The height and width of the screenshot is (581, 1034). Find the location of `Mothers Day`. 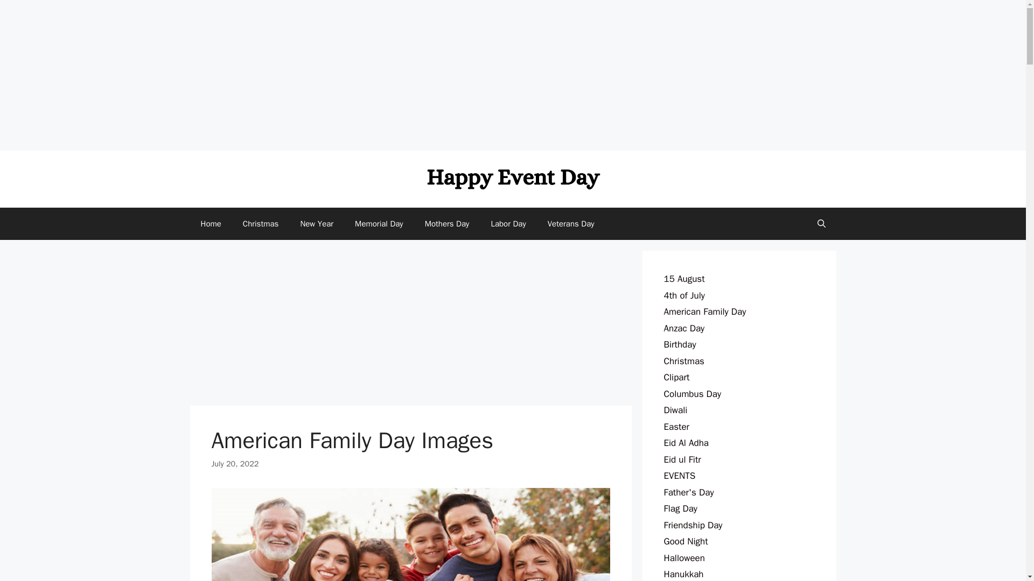

Mothers Day is located at coordinates (447, 224).